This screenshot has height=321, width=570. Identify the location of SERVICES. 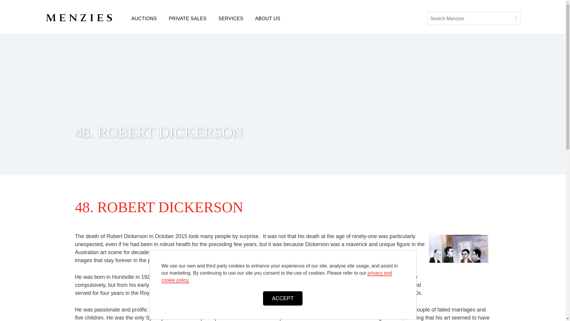
(231, 18).